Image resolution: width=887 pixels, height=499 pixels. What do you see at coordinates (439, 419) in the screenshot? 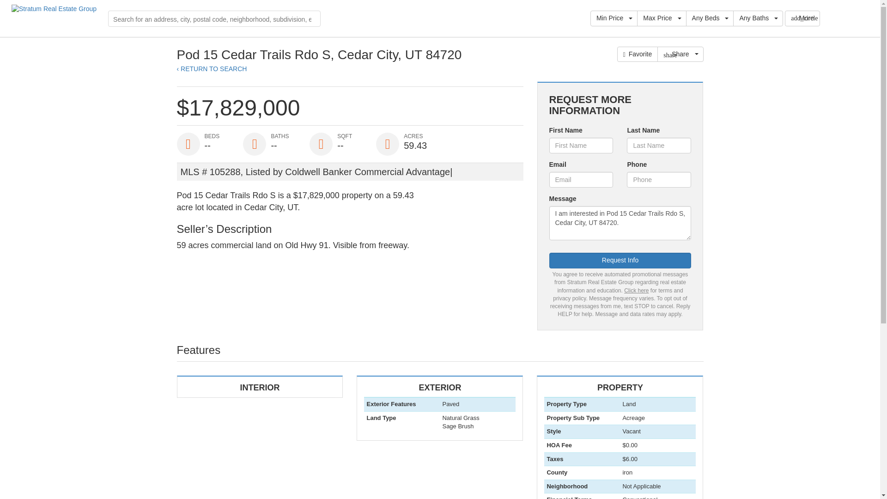
I see `Min Price` at bounding box center [439, 419].